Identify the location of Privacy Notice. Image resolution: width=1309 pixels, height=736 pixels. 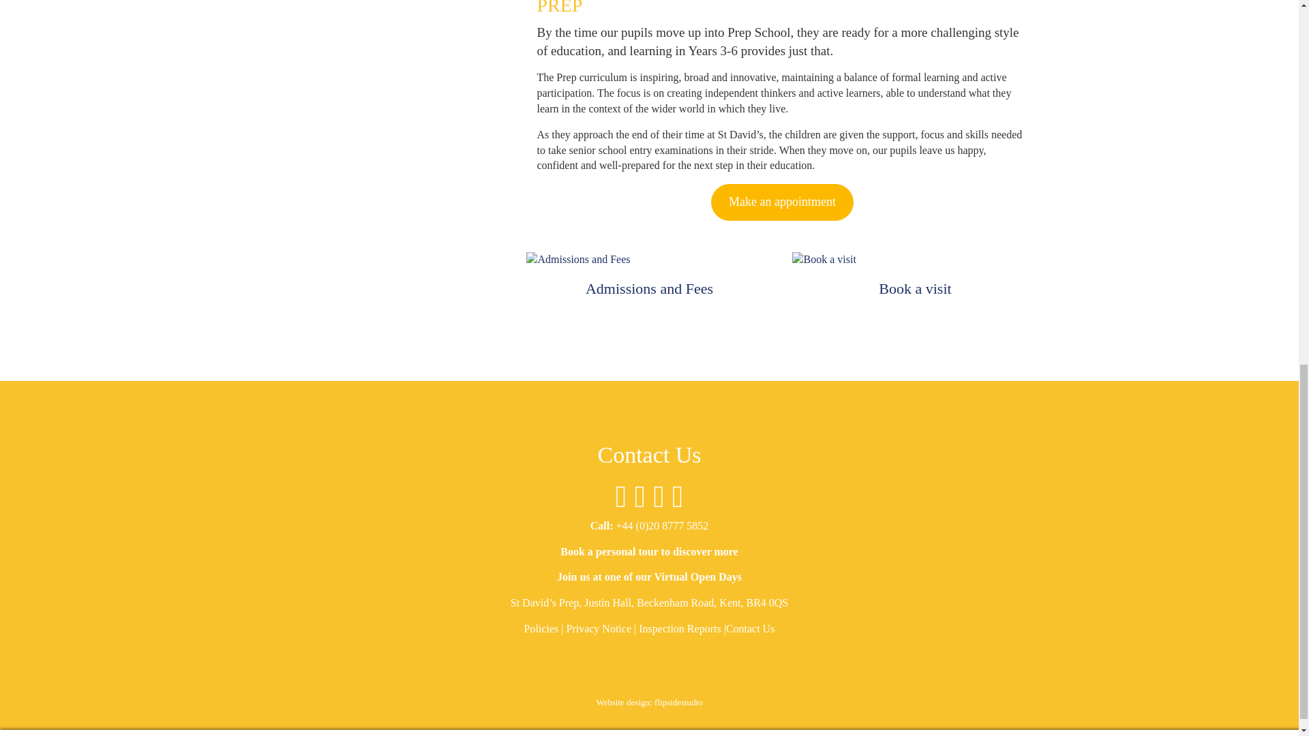
(598, 628).